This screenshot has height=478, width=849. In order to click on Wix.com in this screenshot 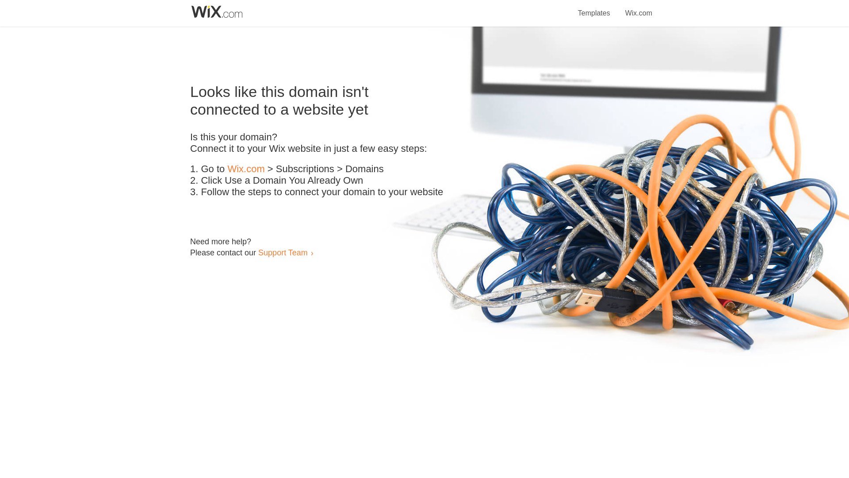, I will do `click(639, 8)`.